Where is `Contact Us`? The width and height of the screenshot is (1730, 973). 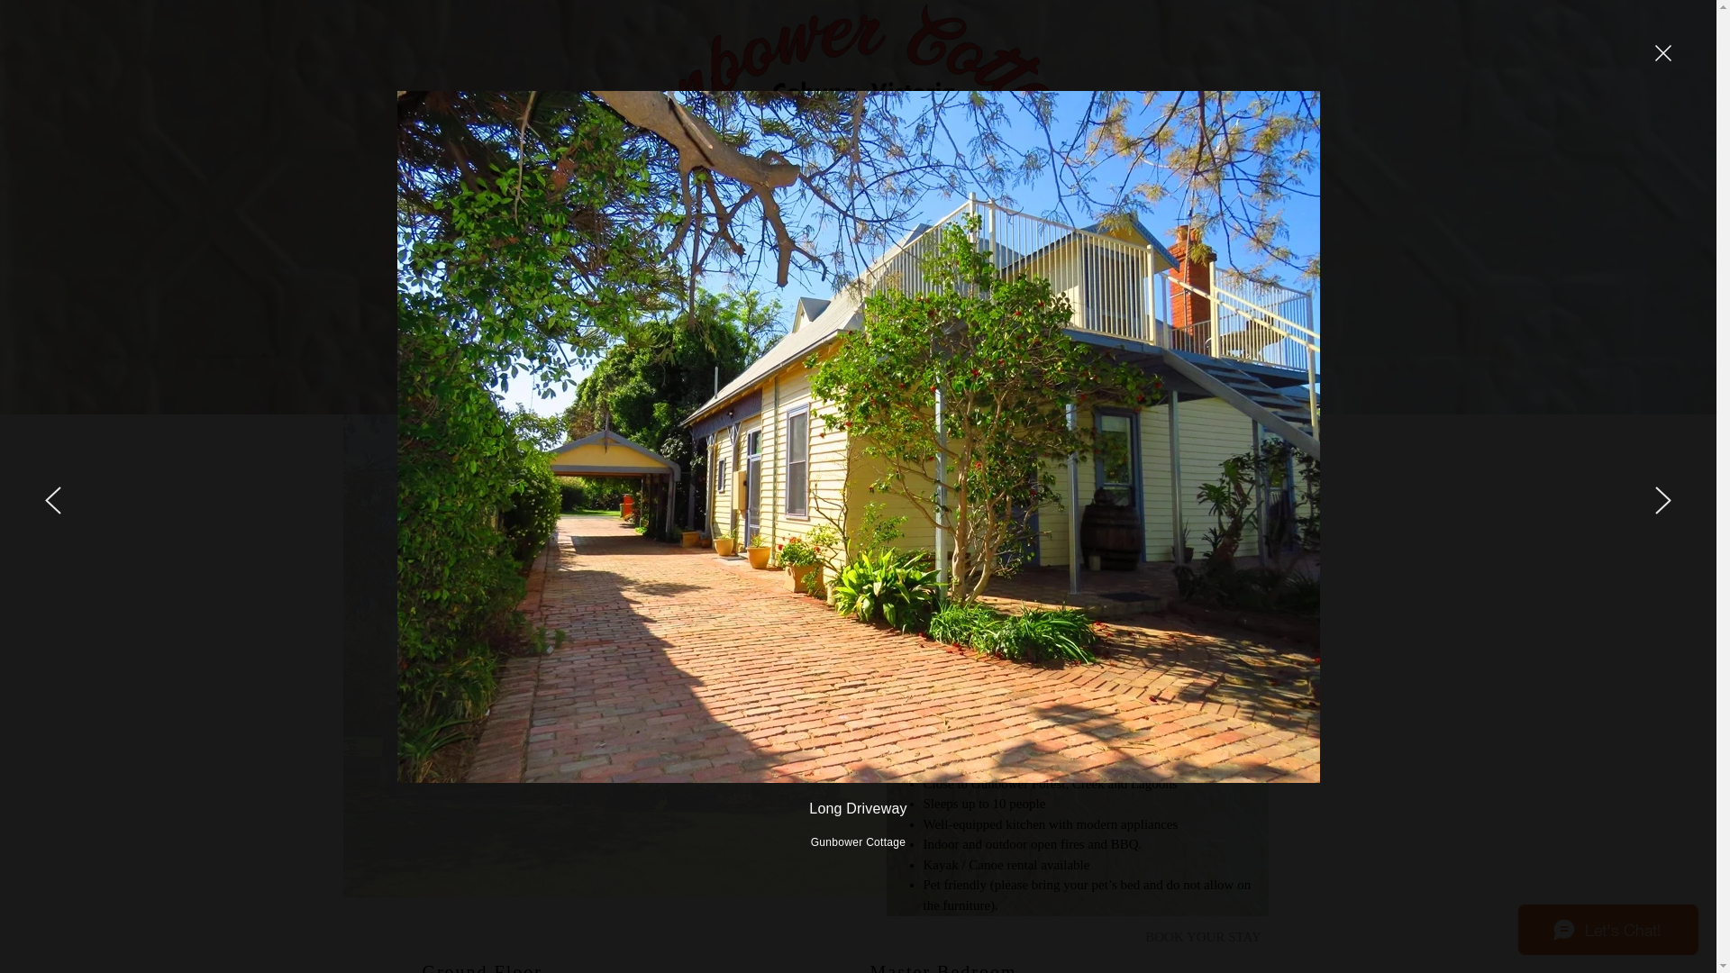
Contact Us is located at coordinates (665, 383).